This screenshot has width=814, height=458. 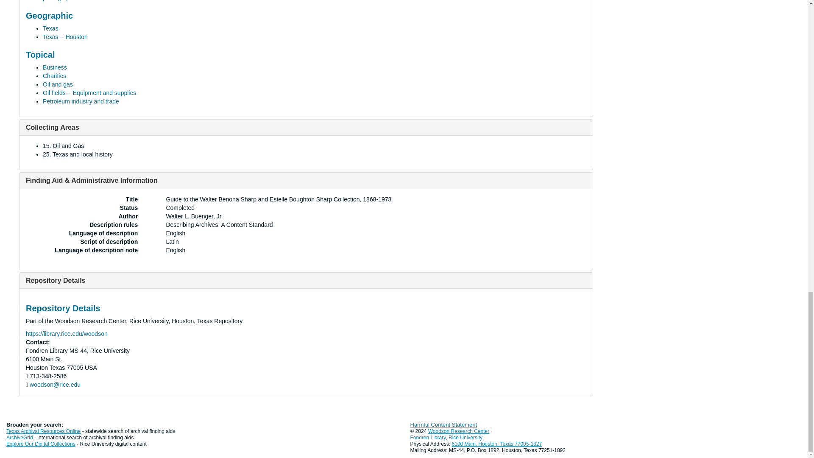 I want to click on Send email, so click(x=55, y=384).